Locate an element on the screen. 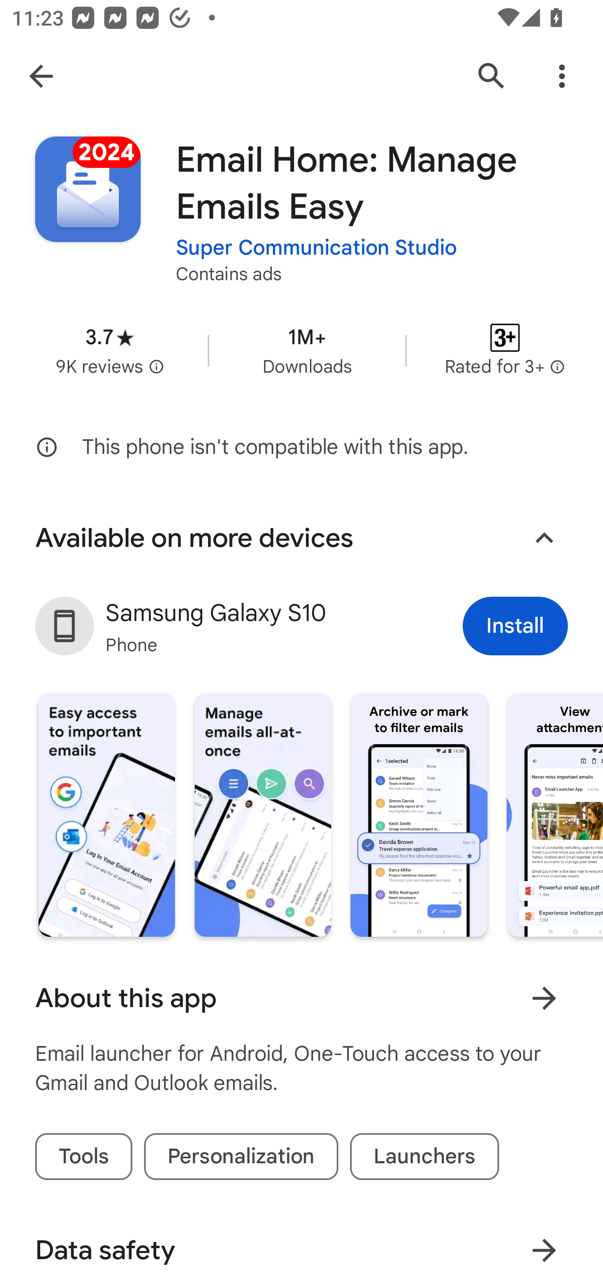 Image resolution: width=603 pixels, height=1273 pixels. Learn more about data safety is located at coordinates (544, 1245).